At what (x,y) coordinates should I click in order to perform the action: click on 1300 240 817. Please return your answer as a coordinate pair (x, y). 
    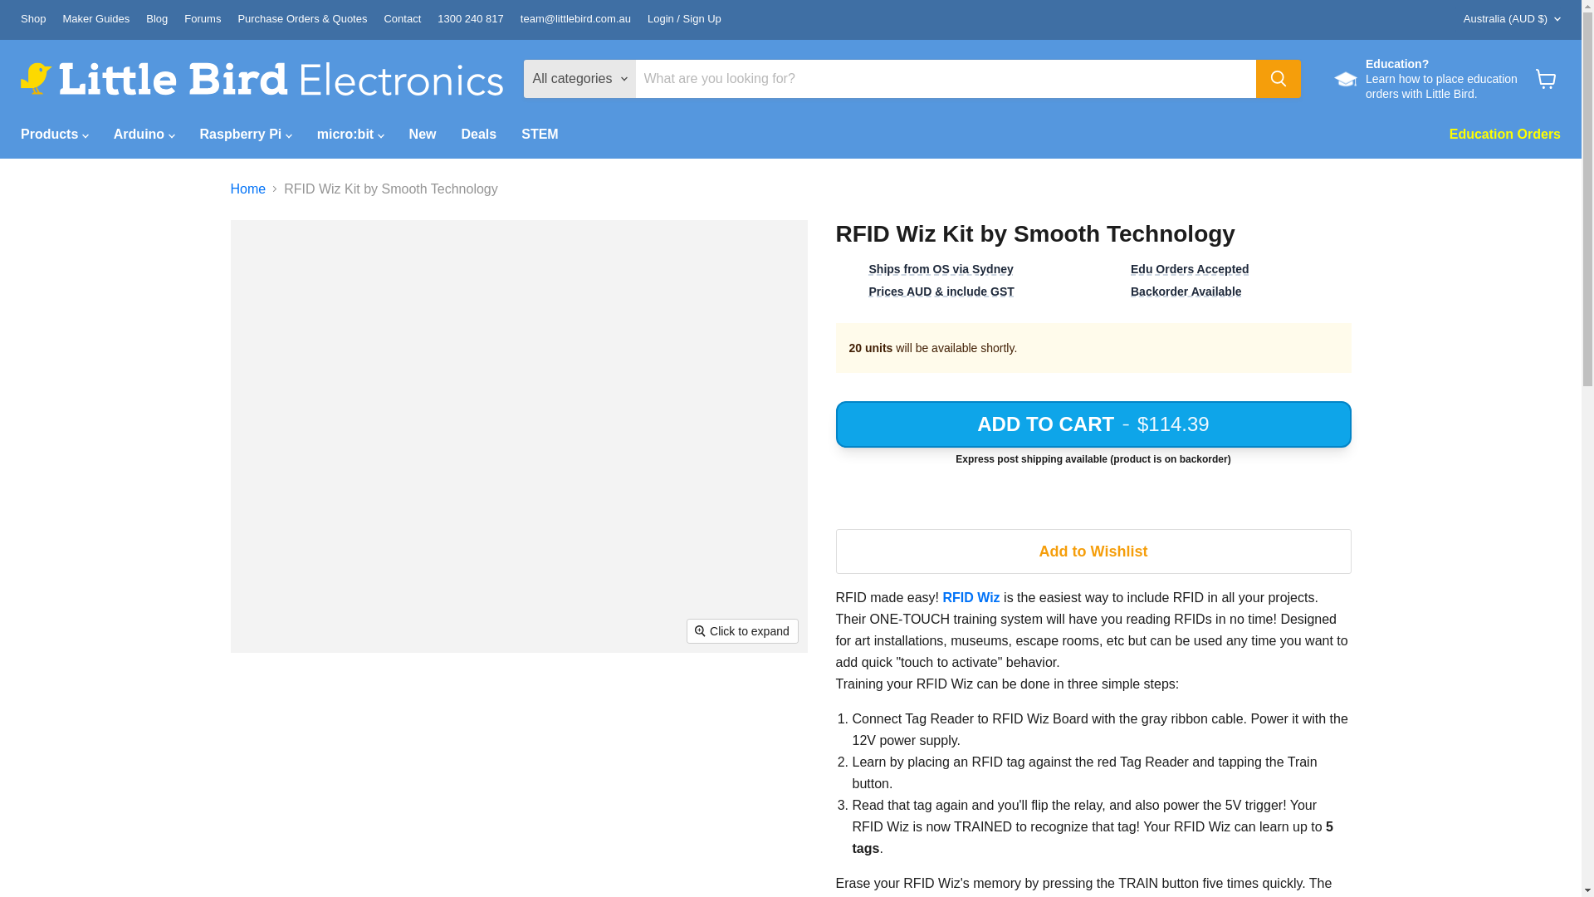
    Looking at the image, I should click on (470, 20).